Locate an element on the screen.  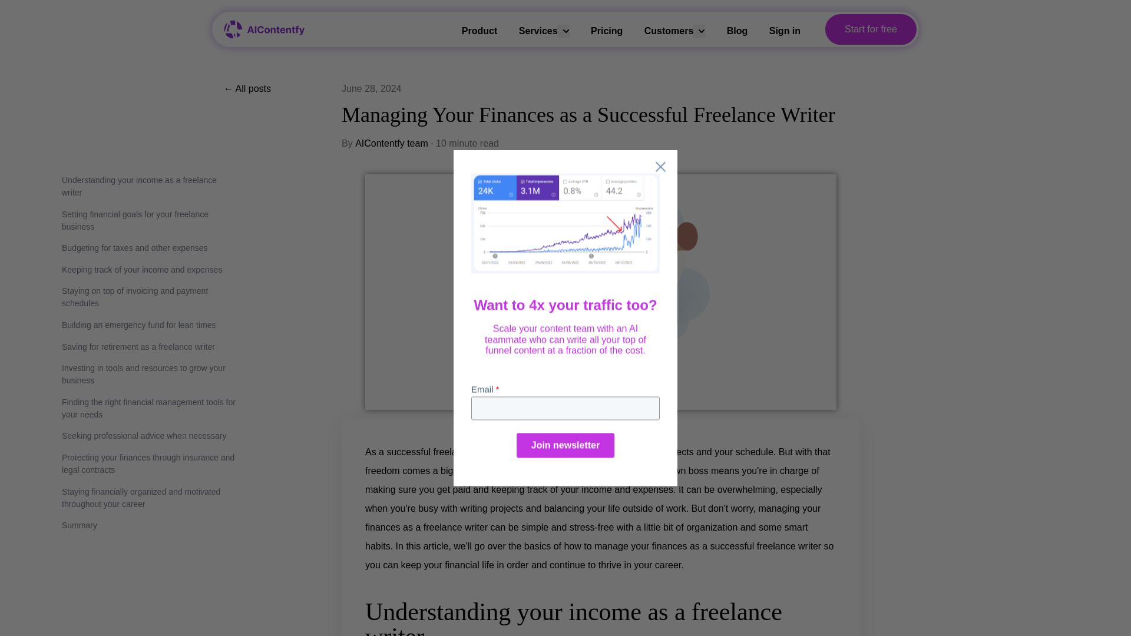
All posts is located at coordinates (283, 89).